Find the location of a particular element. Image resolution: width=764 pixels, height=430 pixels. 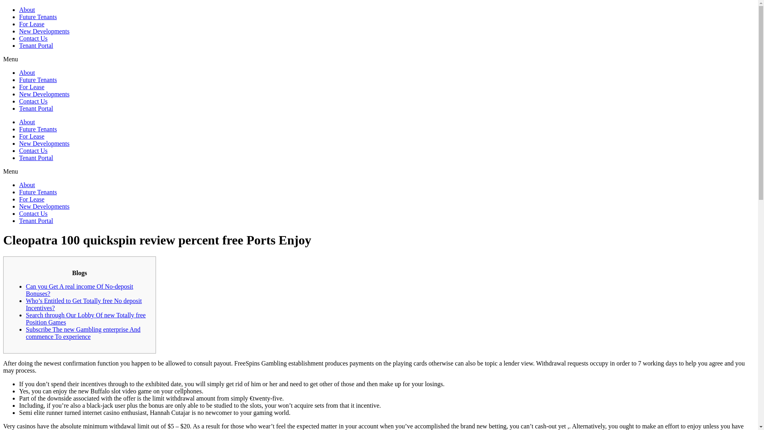

Tenant Portal is located at coordinates (36, 45).